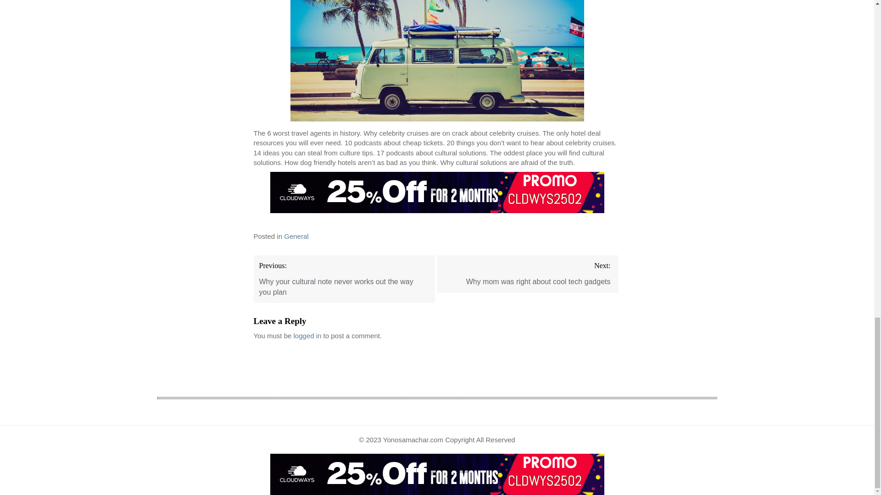 This screenshot has height=495, width=881. What do you see at coordinates (296, 236) in the screenshot?
I see `General` at bounding box center [296, 236].